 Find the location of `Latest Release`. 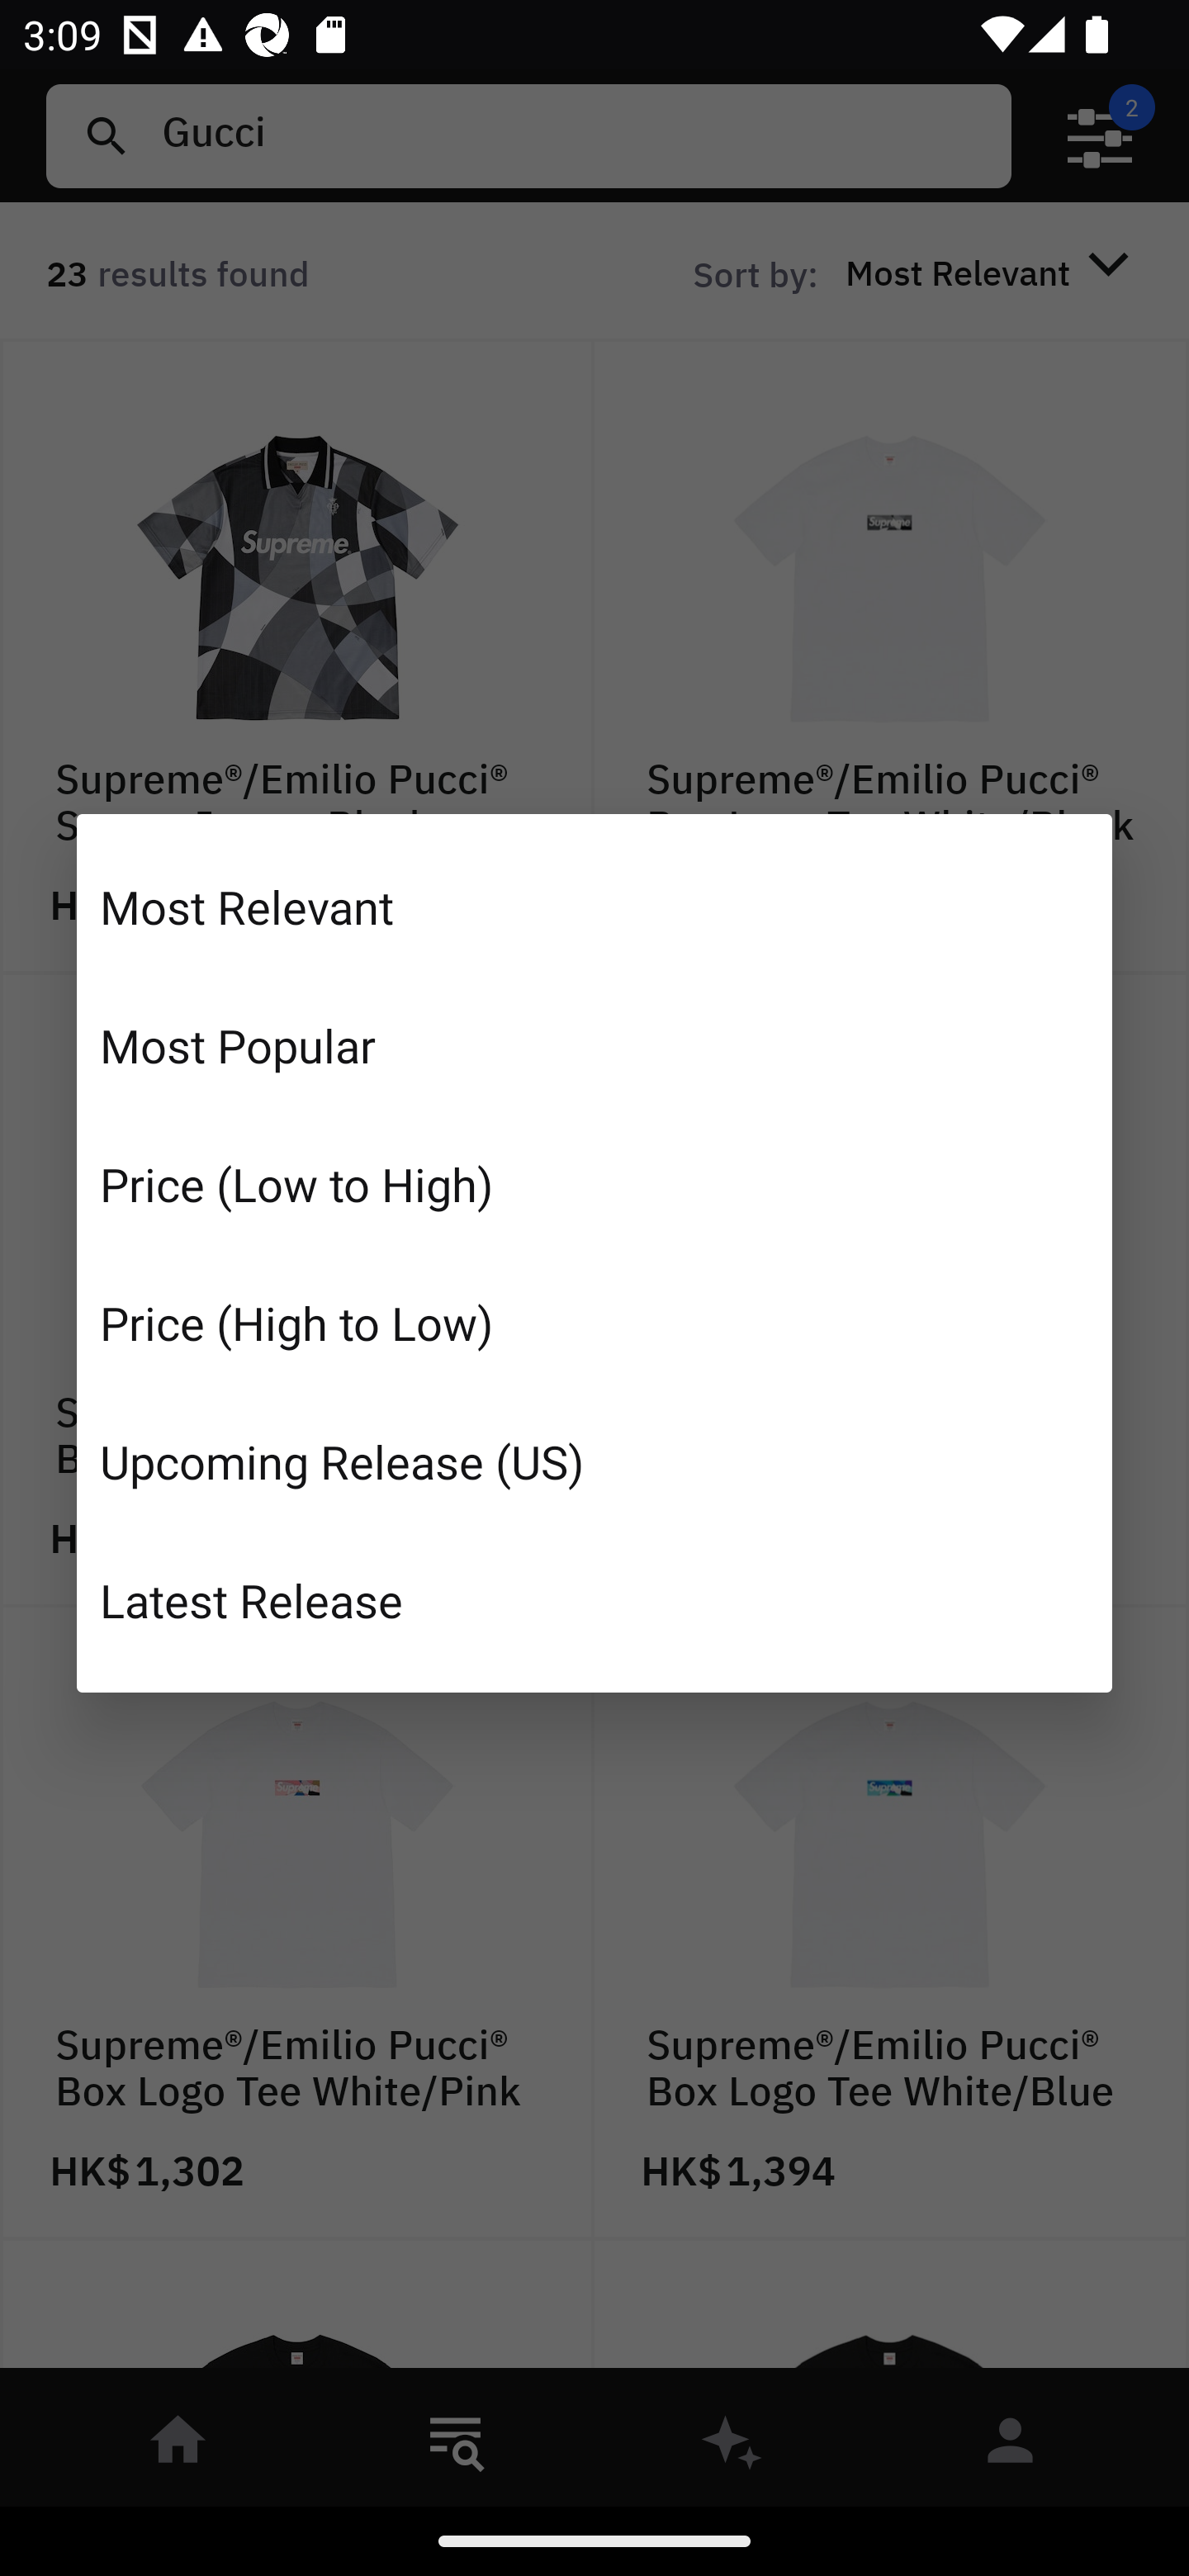

Latest Release is located at coordinates (594, 1599).